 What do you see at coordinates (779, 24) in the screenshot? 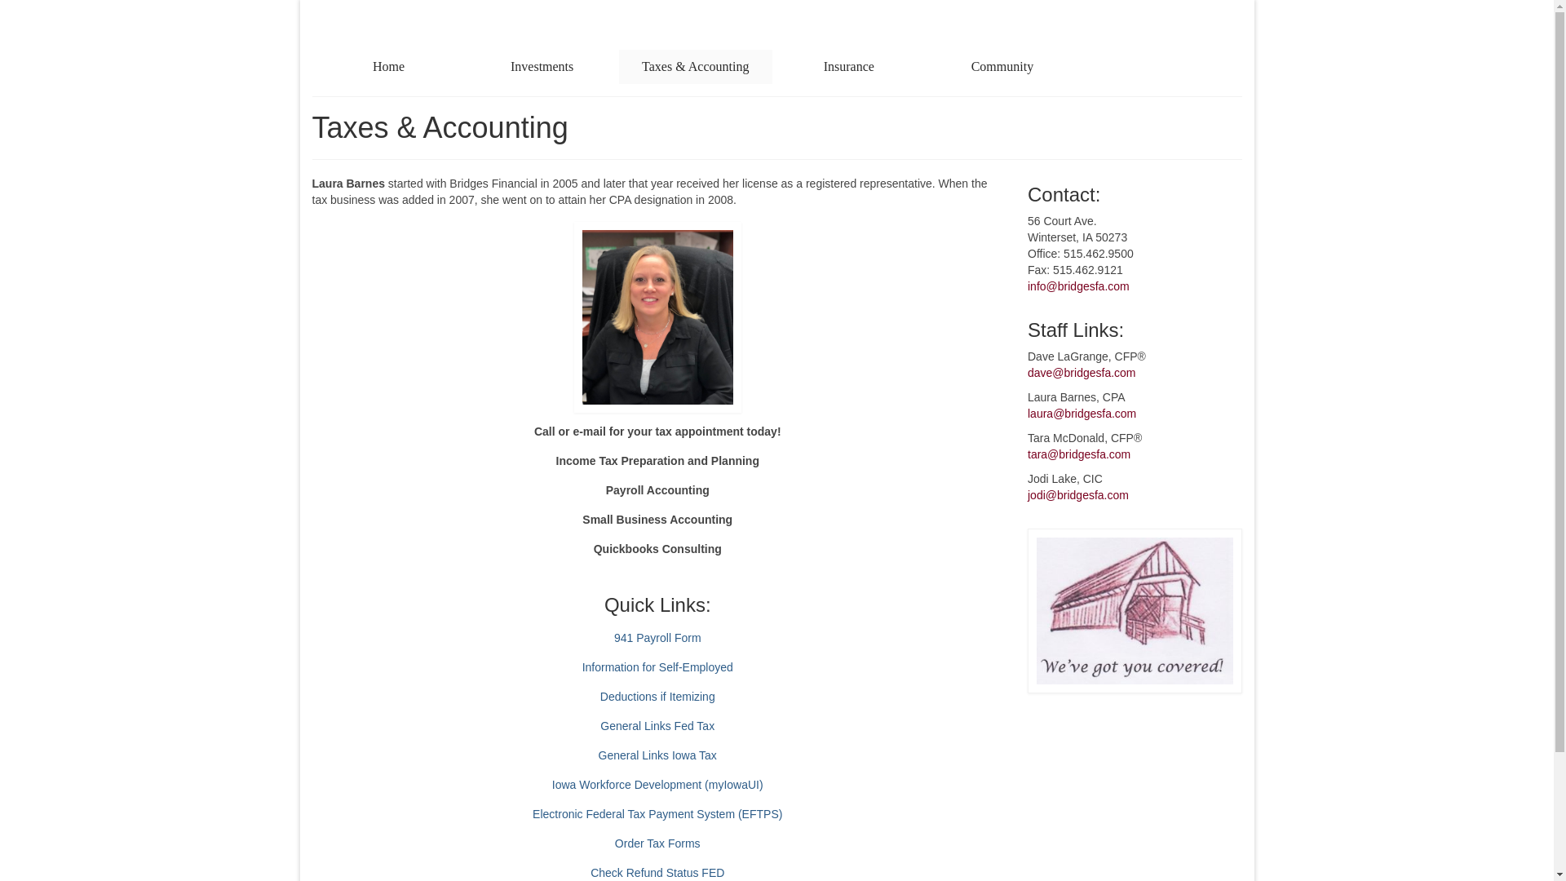
I see `Bridges Financial, Inc.` at bounding box center [779, 24].